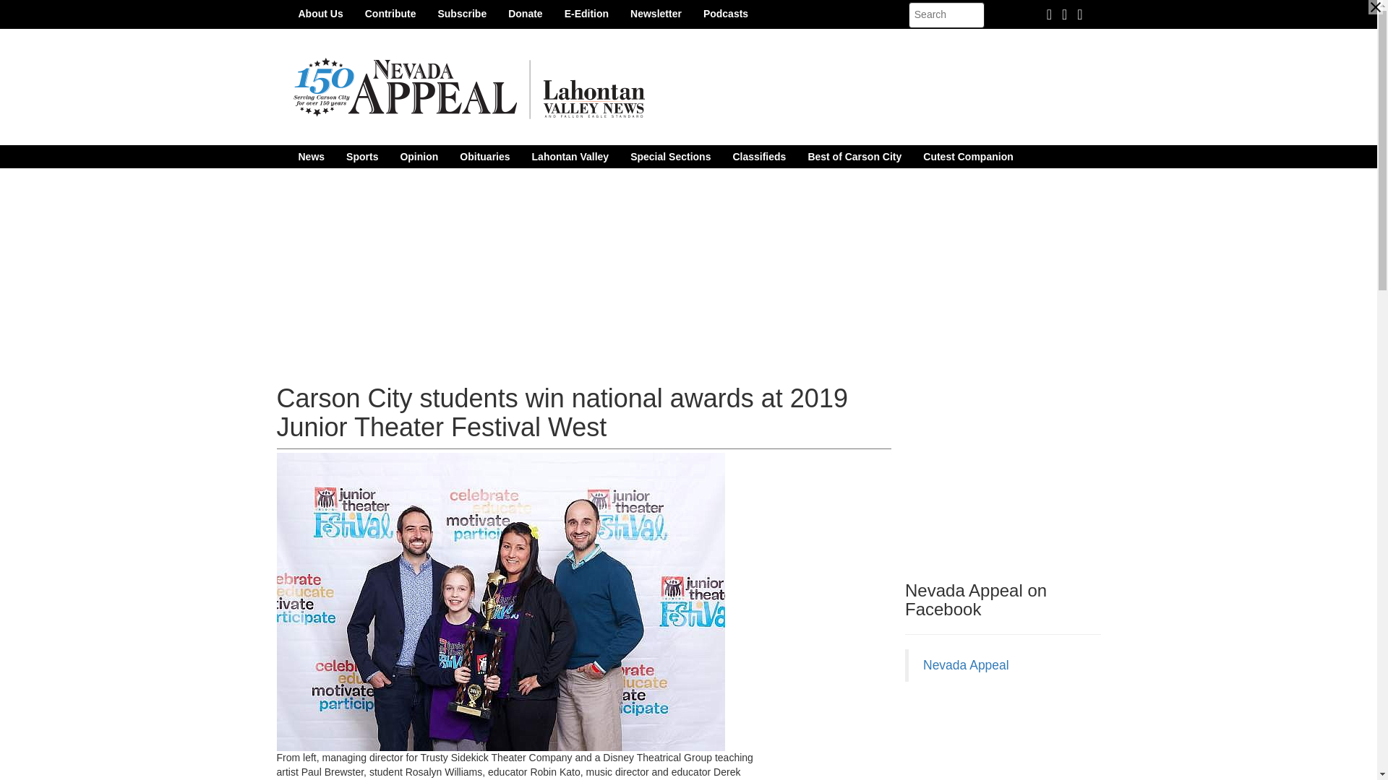  I want to click on Lahontan Valley, so click(571, 156).